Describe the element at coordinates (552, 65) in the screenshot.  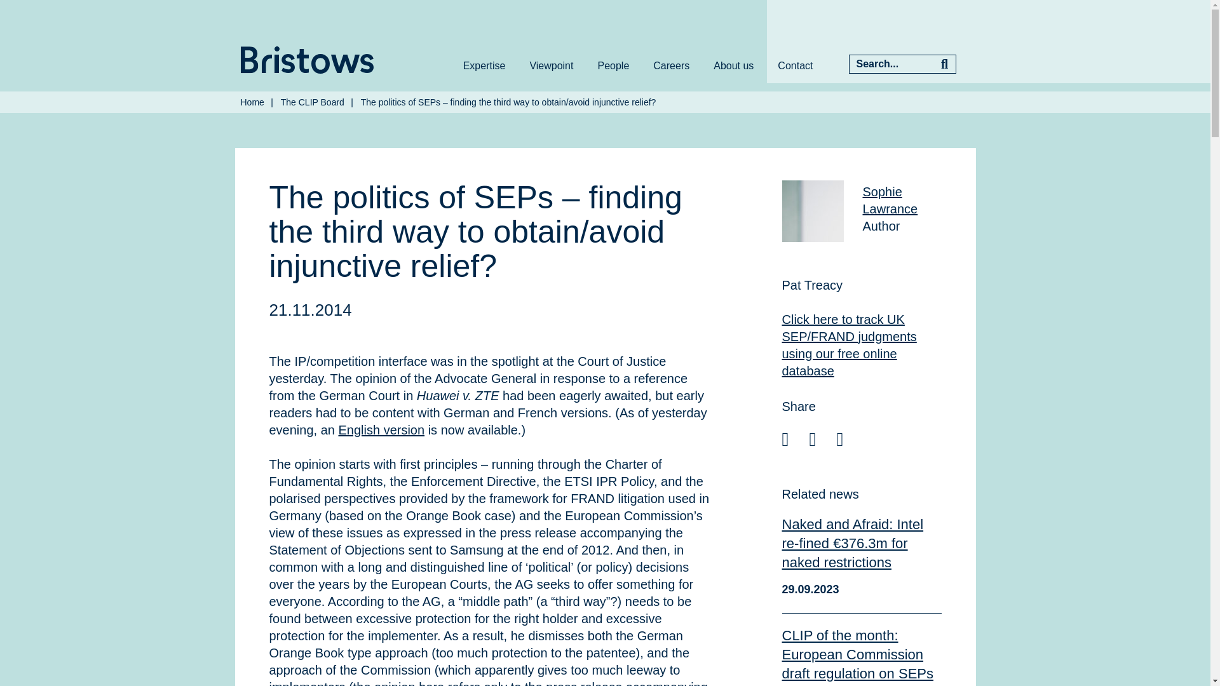
I see `Viewpoint` at that location.